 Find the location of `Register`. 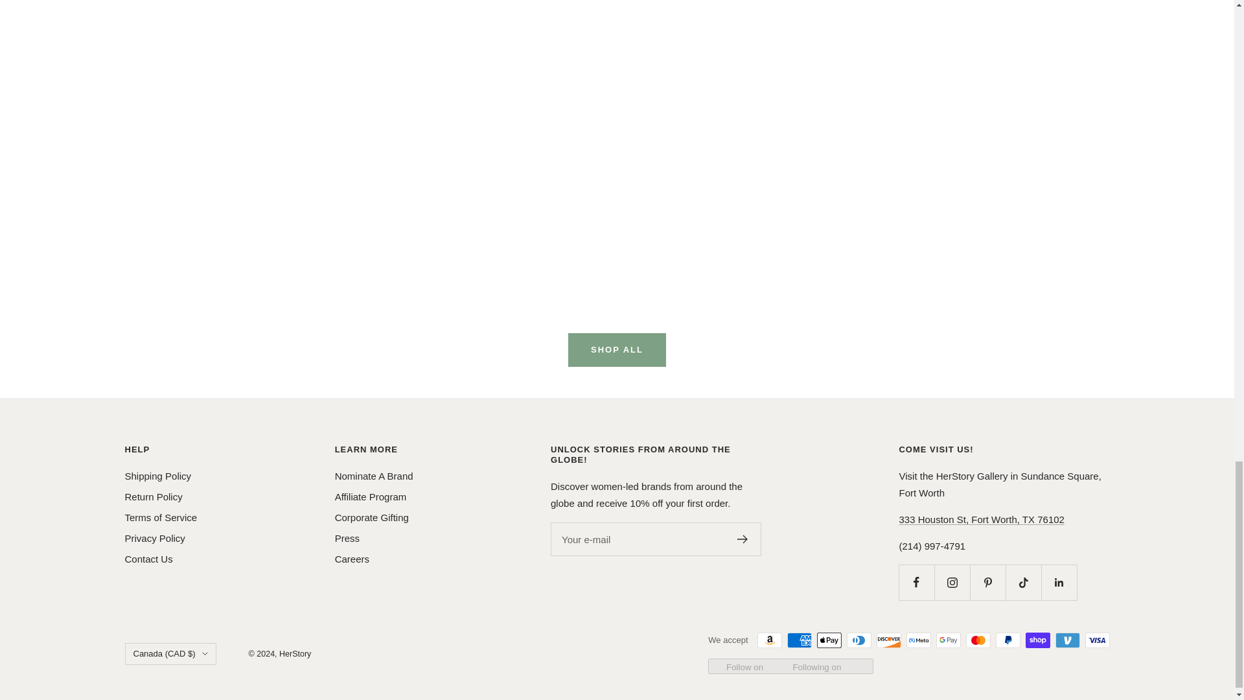

Register is located at coordinates (743, 539).